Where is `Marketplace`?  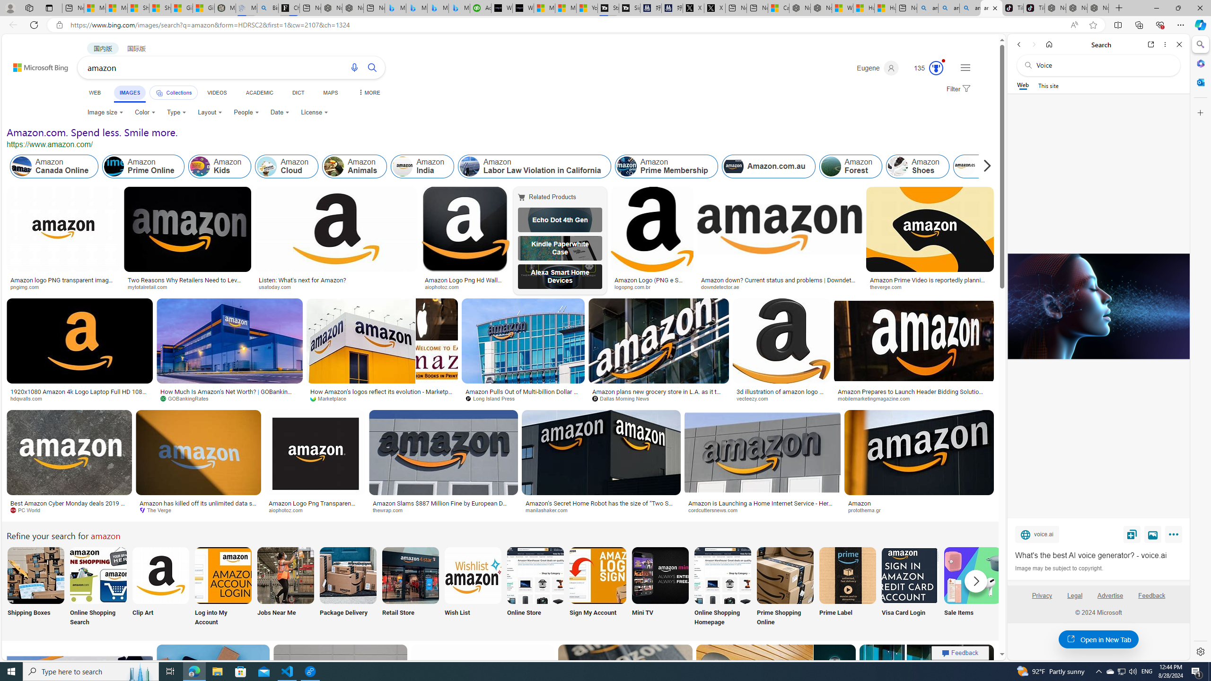
Marketplace is located at coordinates (331, 398).